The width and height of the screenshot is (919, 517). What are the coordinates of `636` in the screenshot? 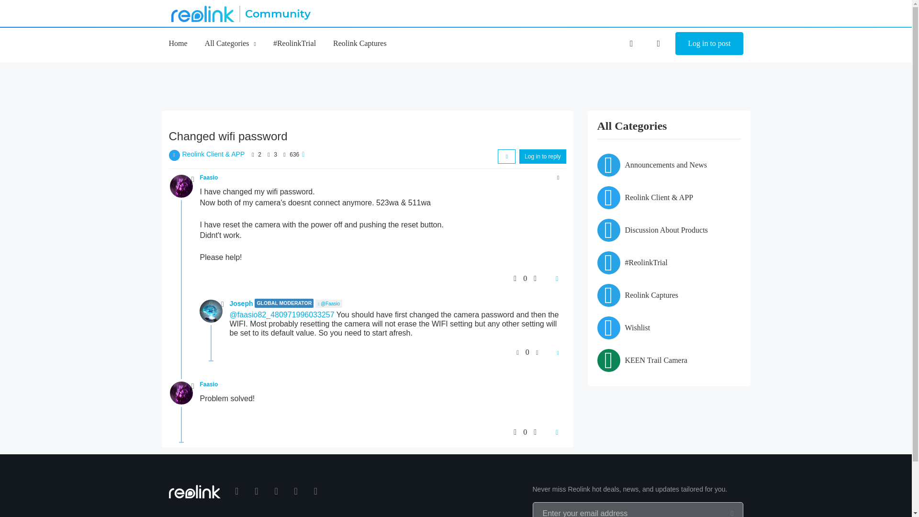 It's located at (294, 155).